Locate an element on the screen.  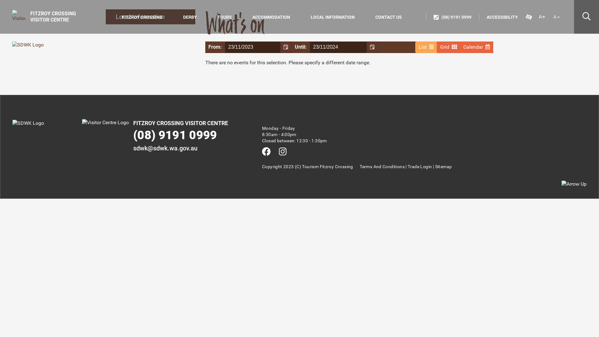
View the Fitzroy Crossing on Instagram is located at coordinates (283, 152).